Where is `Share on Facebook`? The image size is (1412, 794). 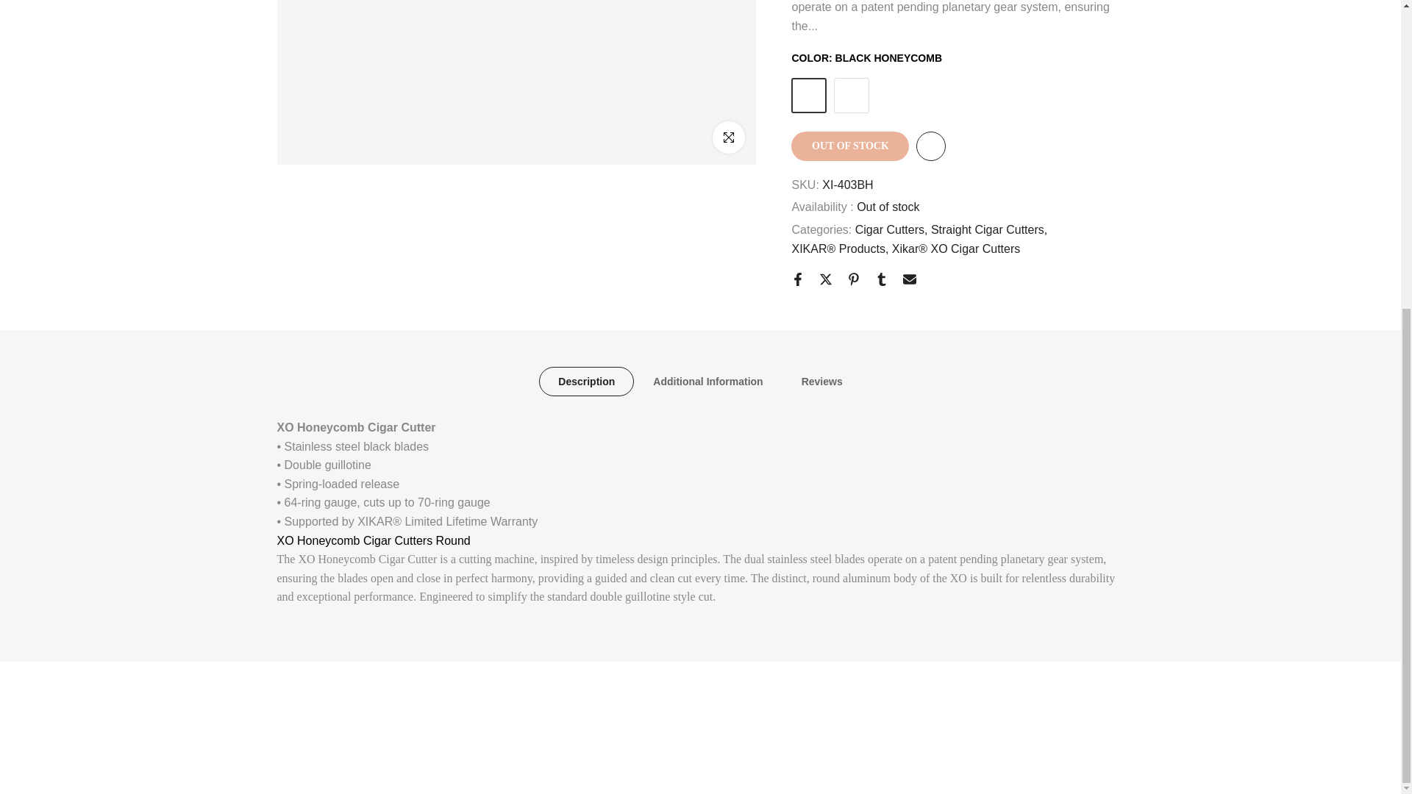 Share on Facebook is located at coordinates (797, 129).